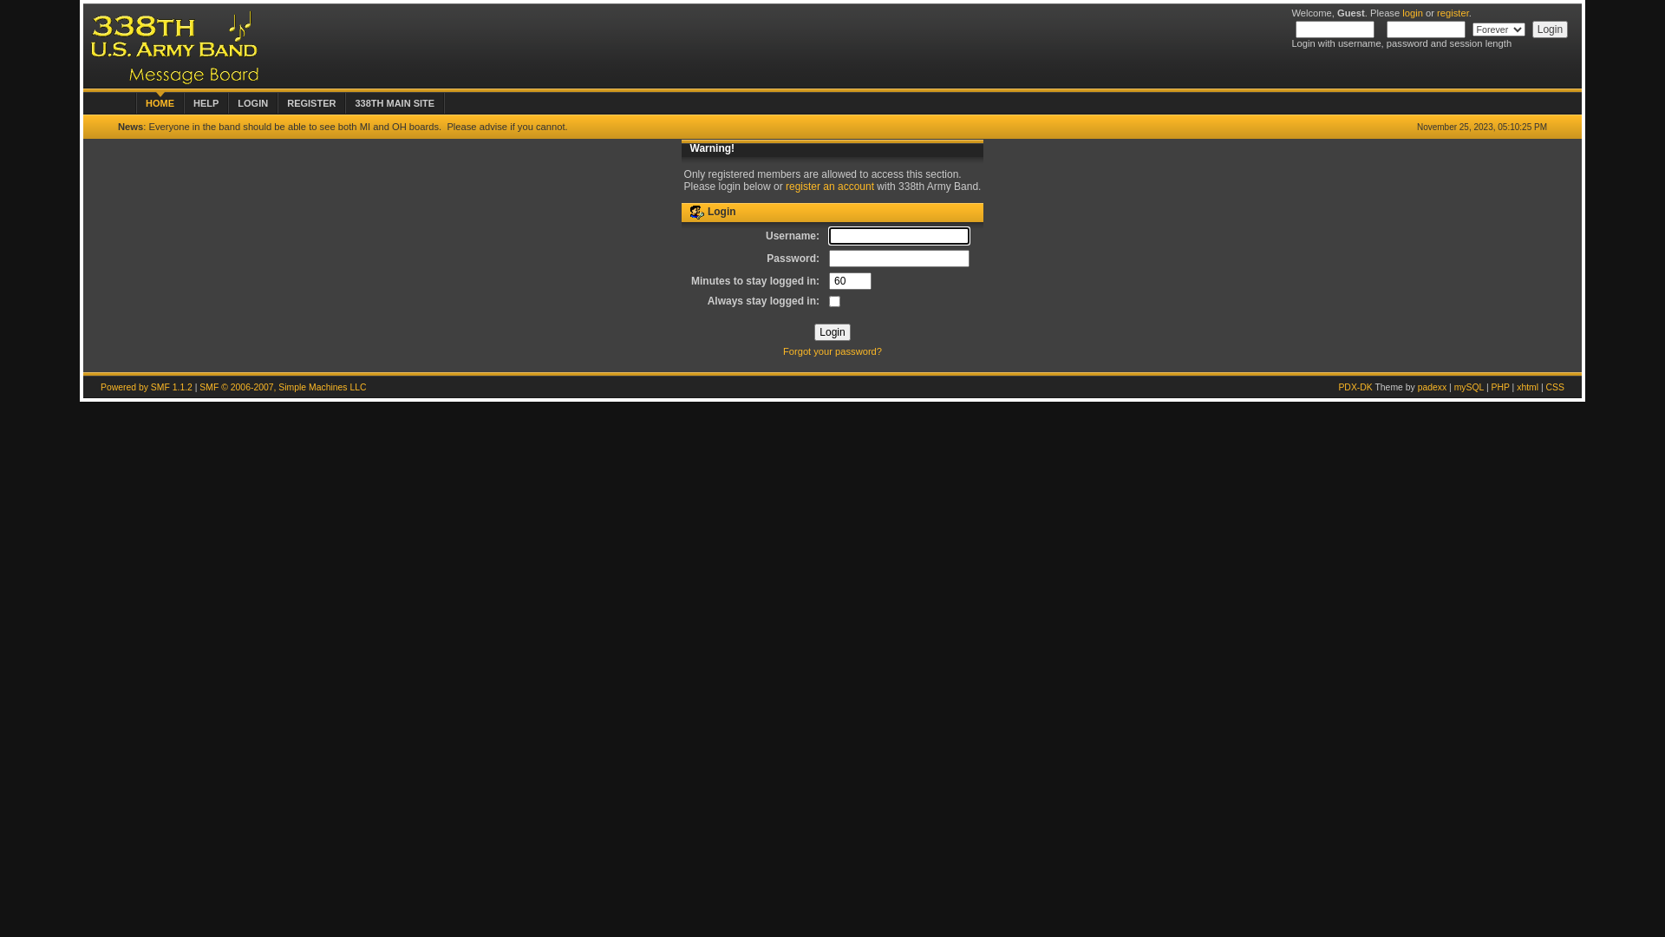 Image resolution: width=1665 pixels, height=937 pixels. What do you see at coordinates (160, 102) in the screenshot?
I see `HOME` at bounding box center [160, 102].